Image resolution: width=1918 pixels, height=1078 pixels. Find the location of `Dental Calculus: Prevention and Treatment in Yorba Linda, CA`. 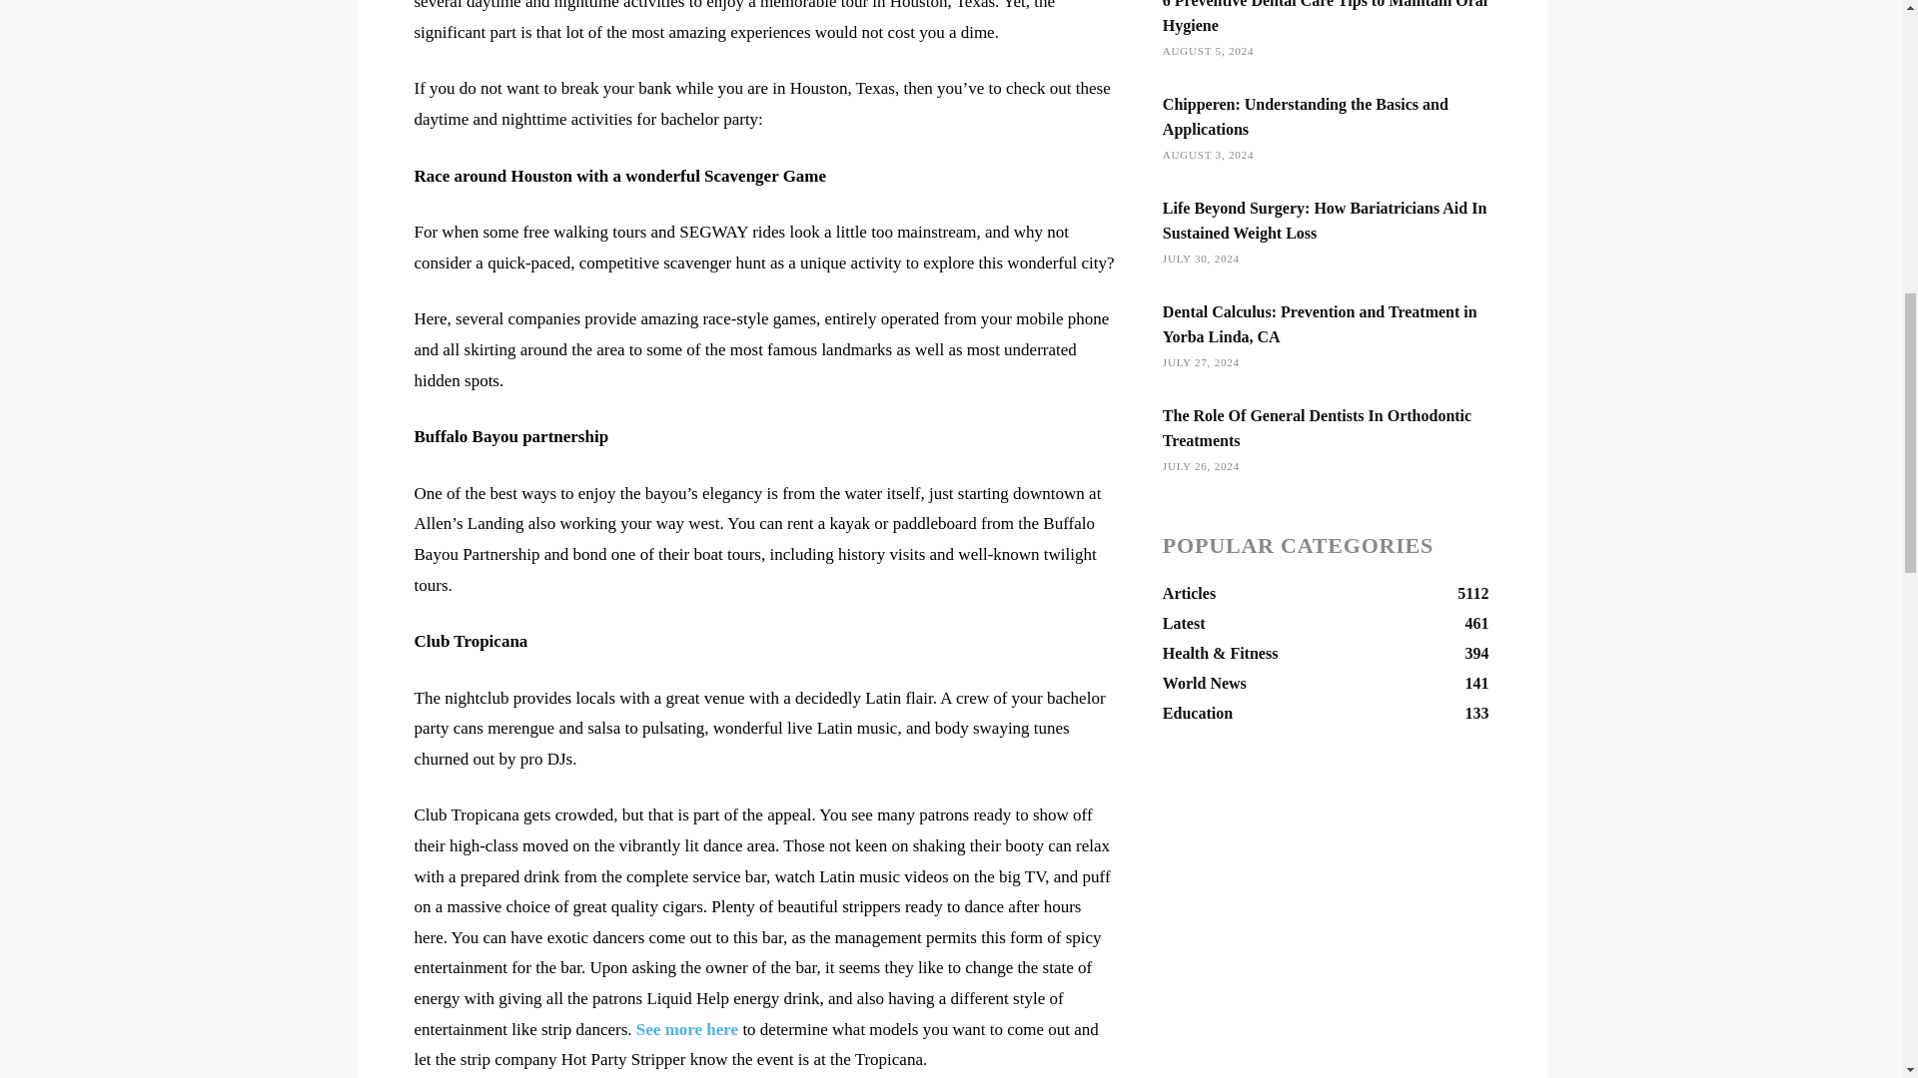

Dental Calculus: Prevention and Treatment in Yorba Linda, CA is located at coordinates (1319, 323).